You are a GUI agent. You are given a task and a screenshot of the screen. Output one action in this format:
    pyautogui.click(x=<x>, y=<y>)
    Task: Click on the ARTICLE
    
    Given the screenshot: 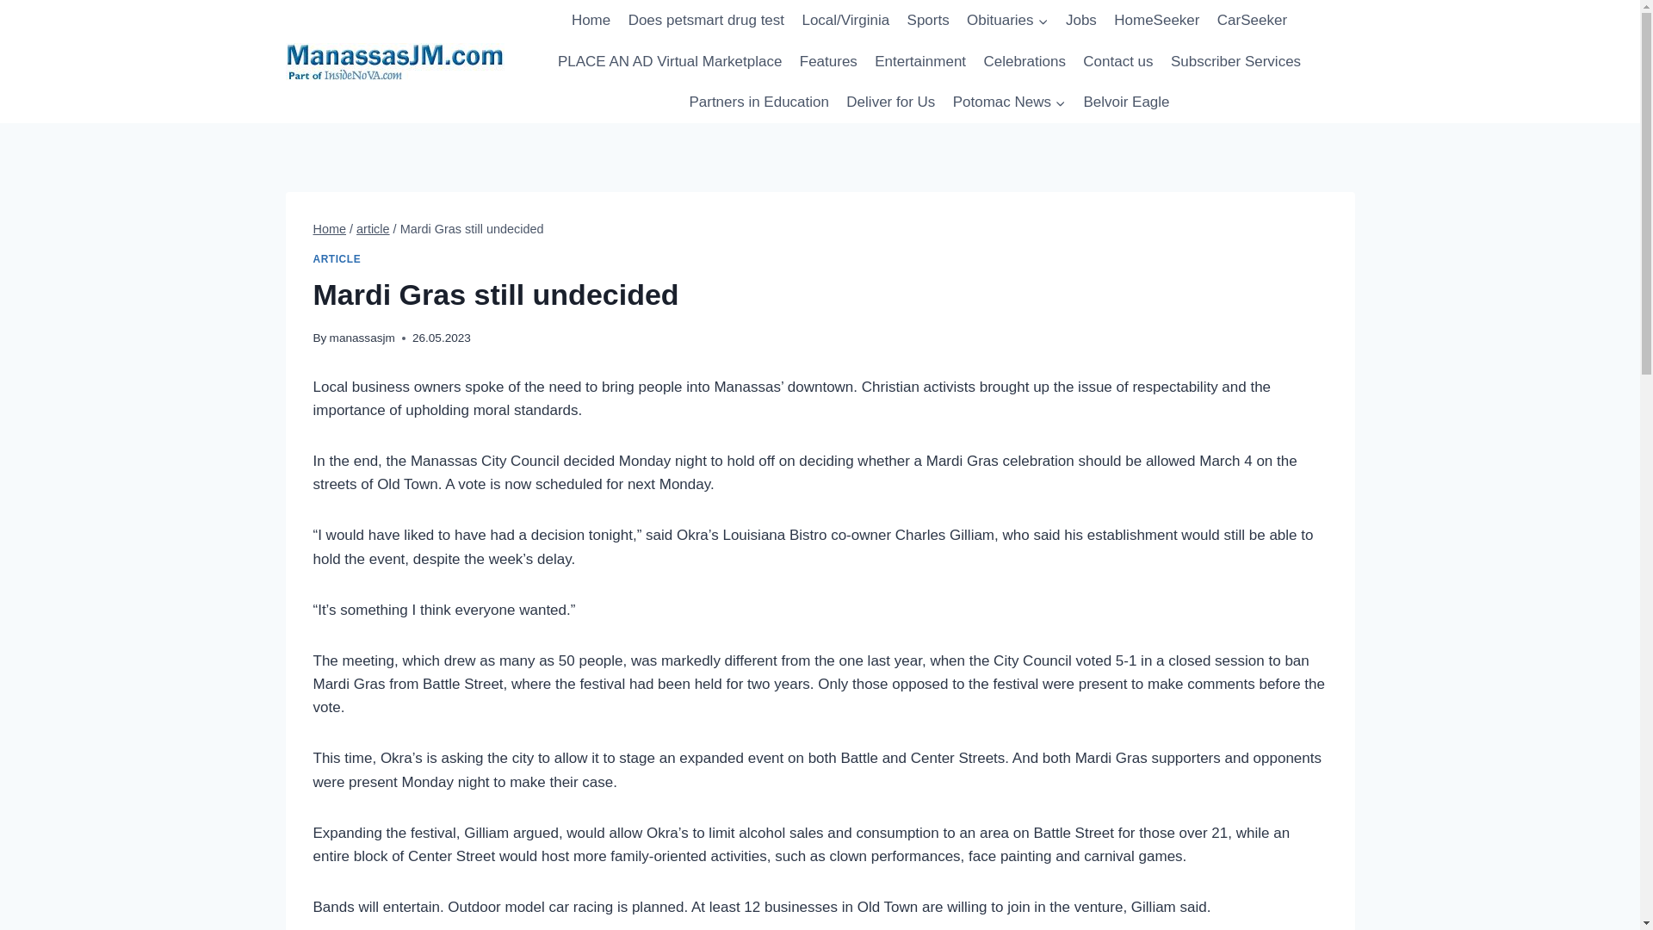 What is the action you would take?
    pyautogui.click(x=337, y=258)
    